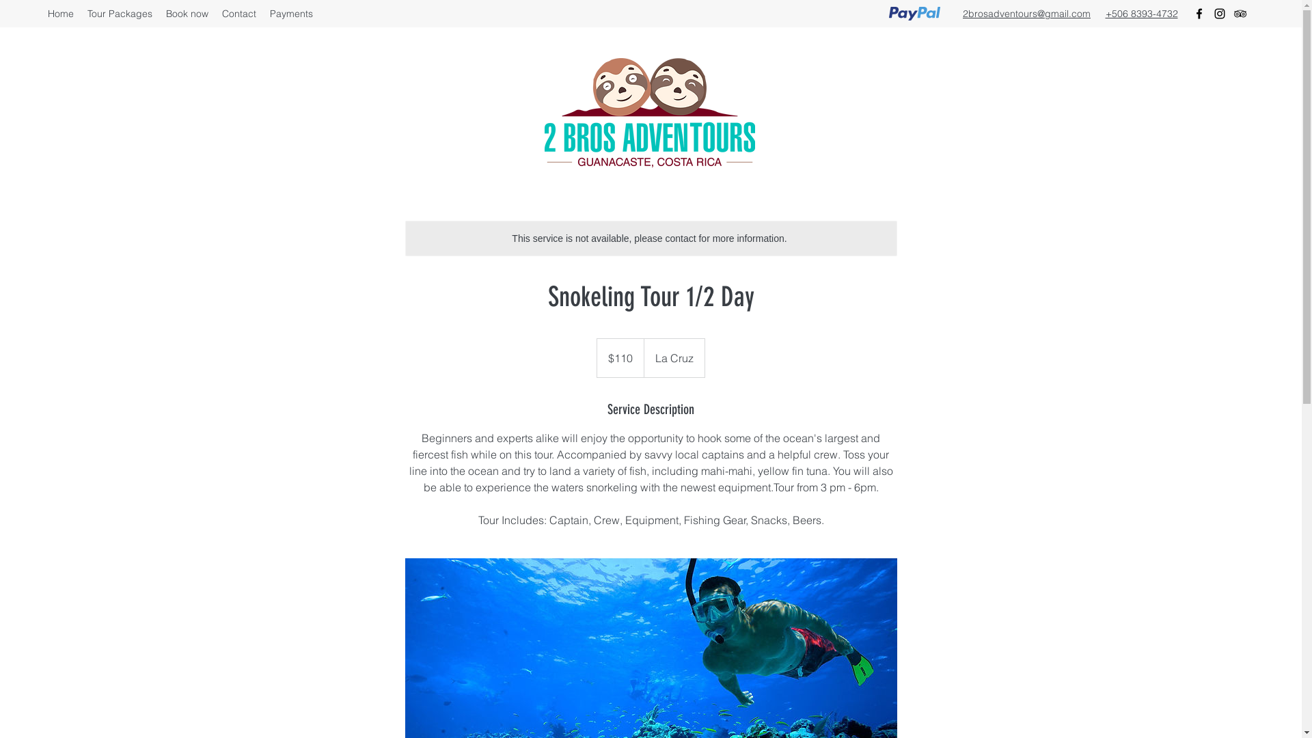  I want to click on Contact, so click(239, 14).